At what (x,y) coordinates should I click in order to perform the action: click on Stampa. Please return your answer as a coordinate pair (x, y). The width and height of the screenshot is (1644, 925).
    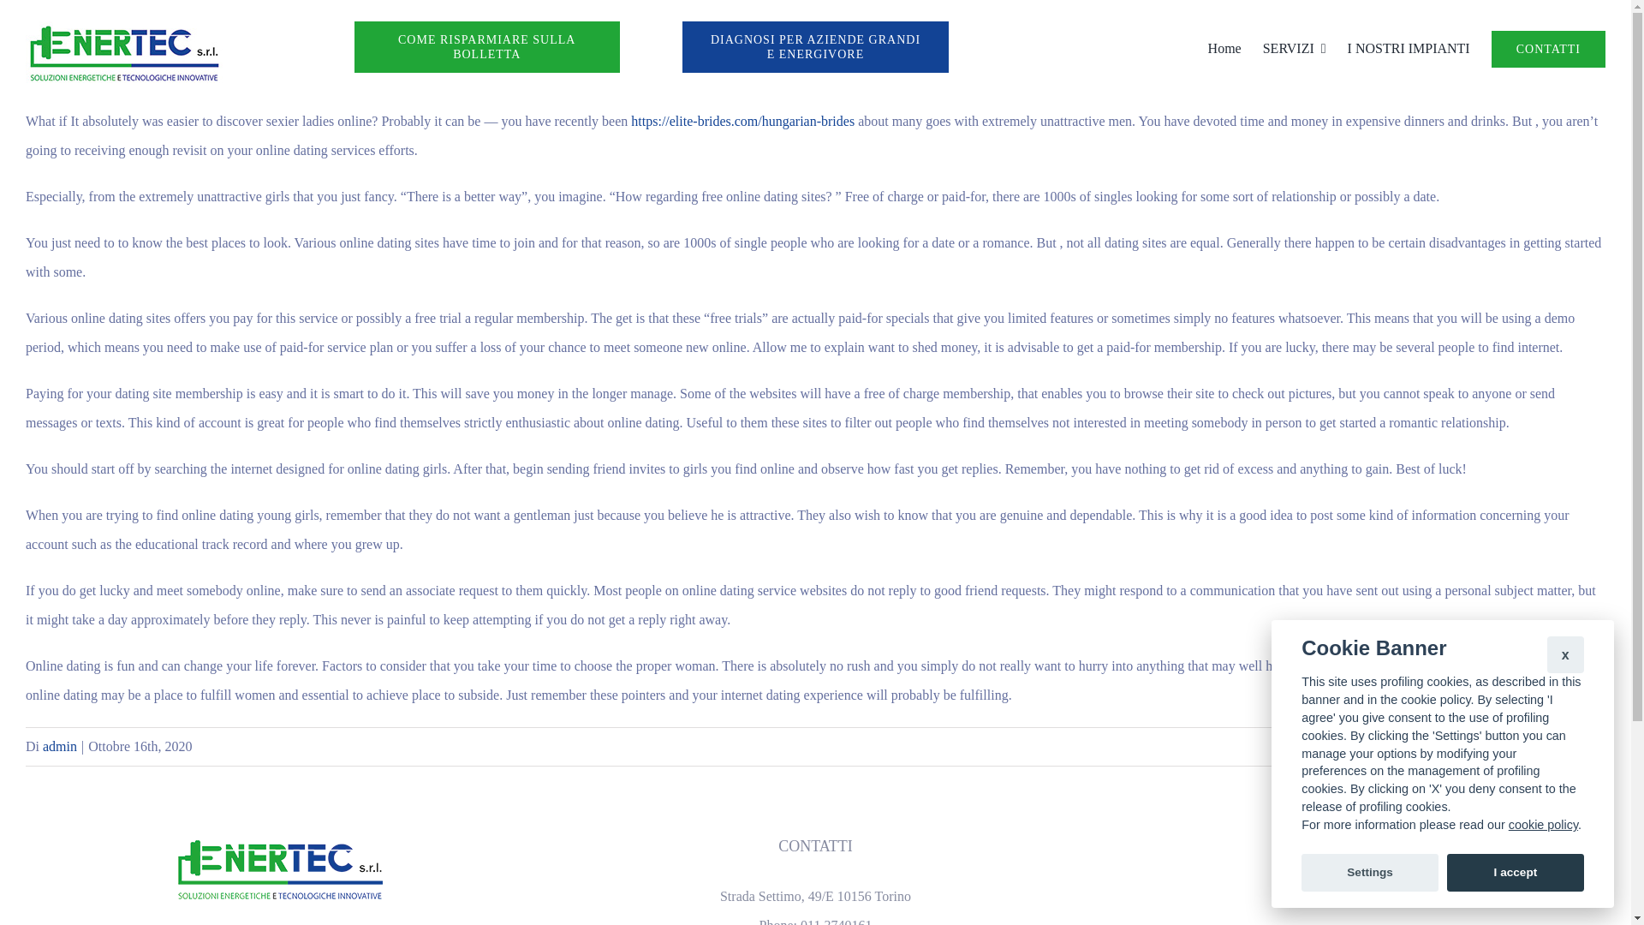
    Looking at the image, I should click on (123, 53).